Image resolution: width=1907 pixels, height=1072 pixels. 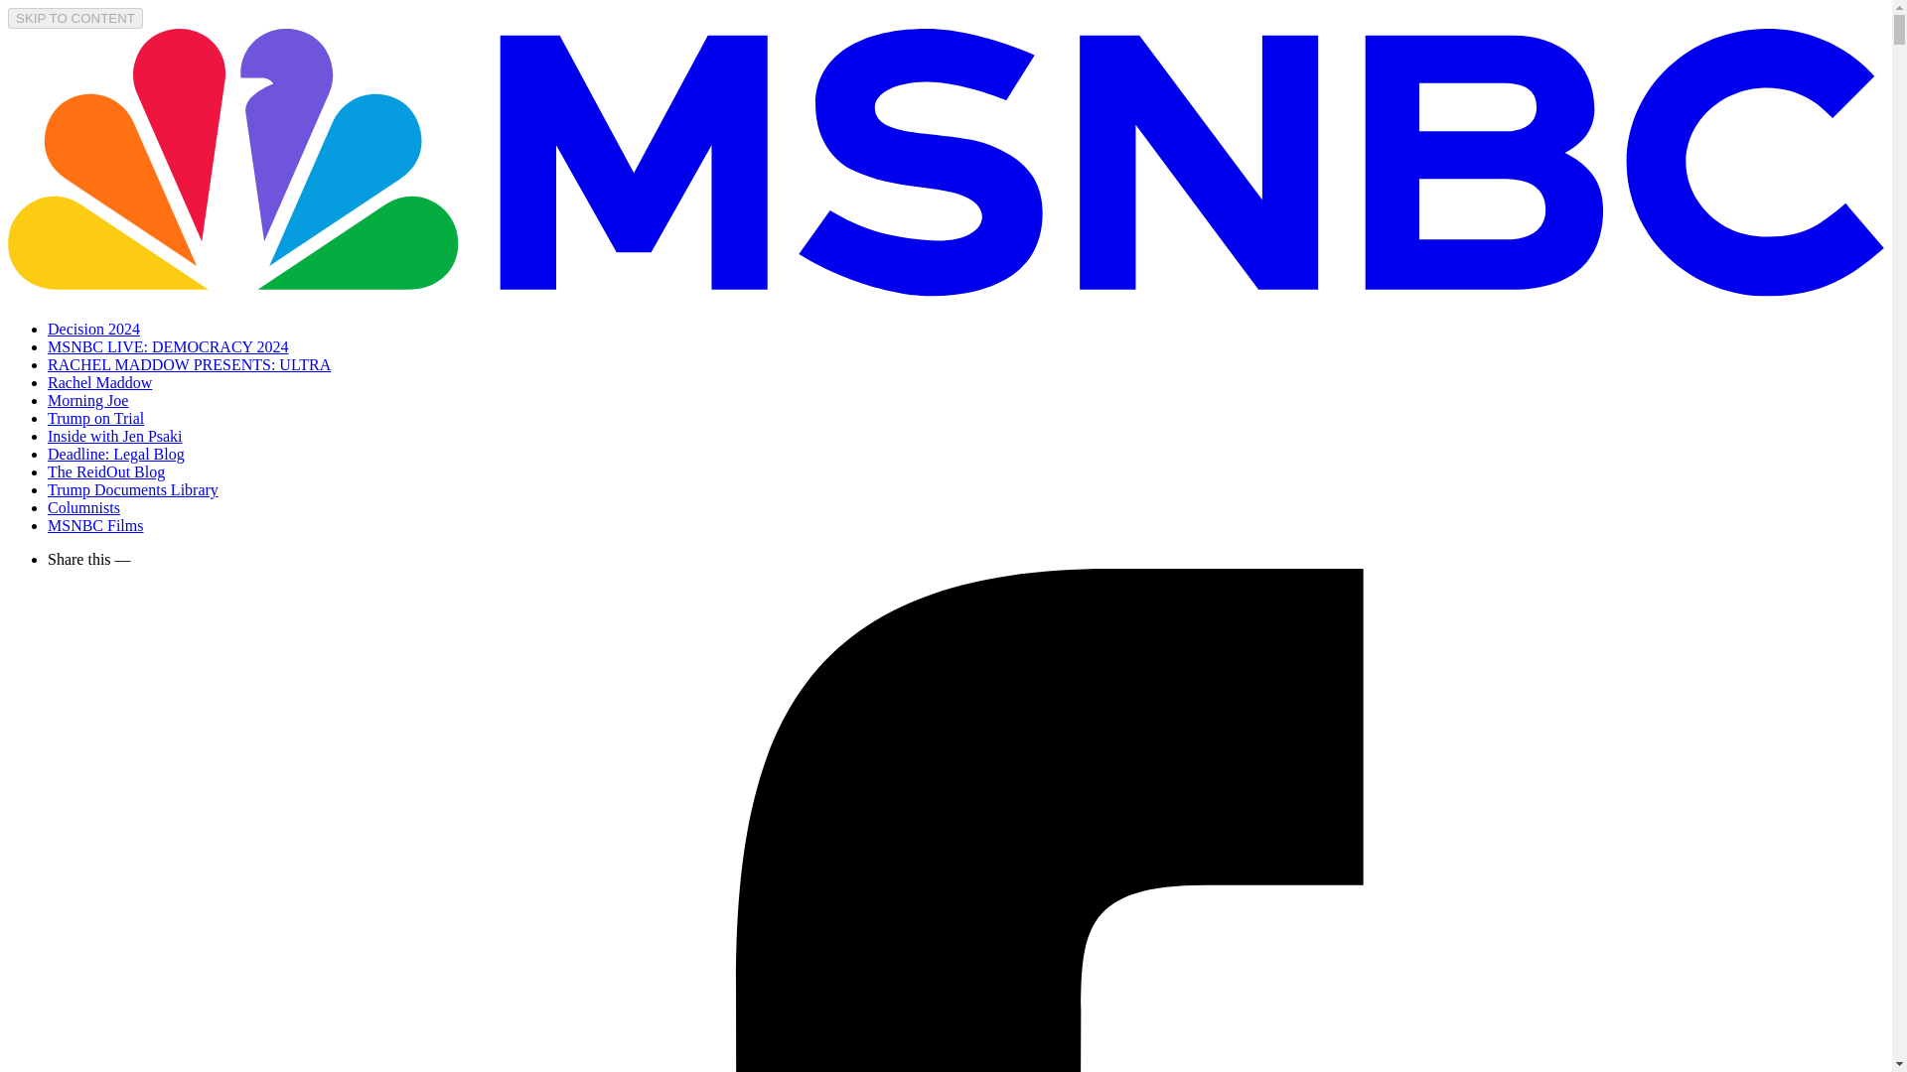 I want to click on Inside with Jen Psaki, so click(x=115, y=436).